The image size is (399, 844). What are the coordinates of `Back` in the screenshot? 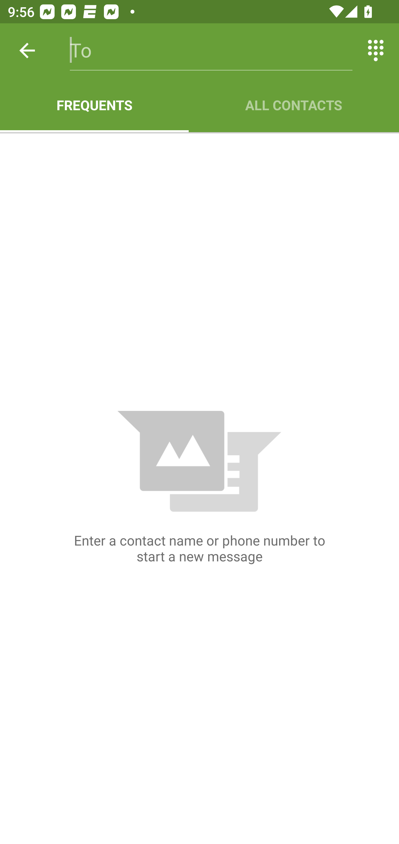 It's located at (27, 51).